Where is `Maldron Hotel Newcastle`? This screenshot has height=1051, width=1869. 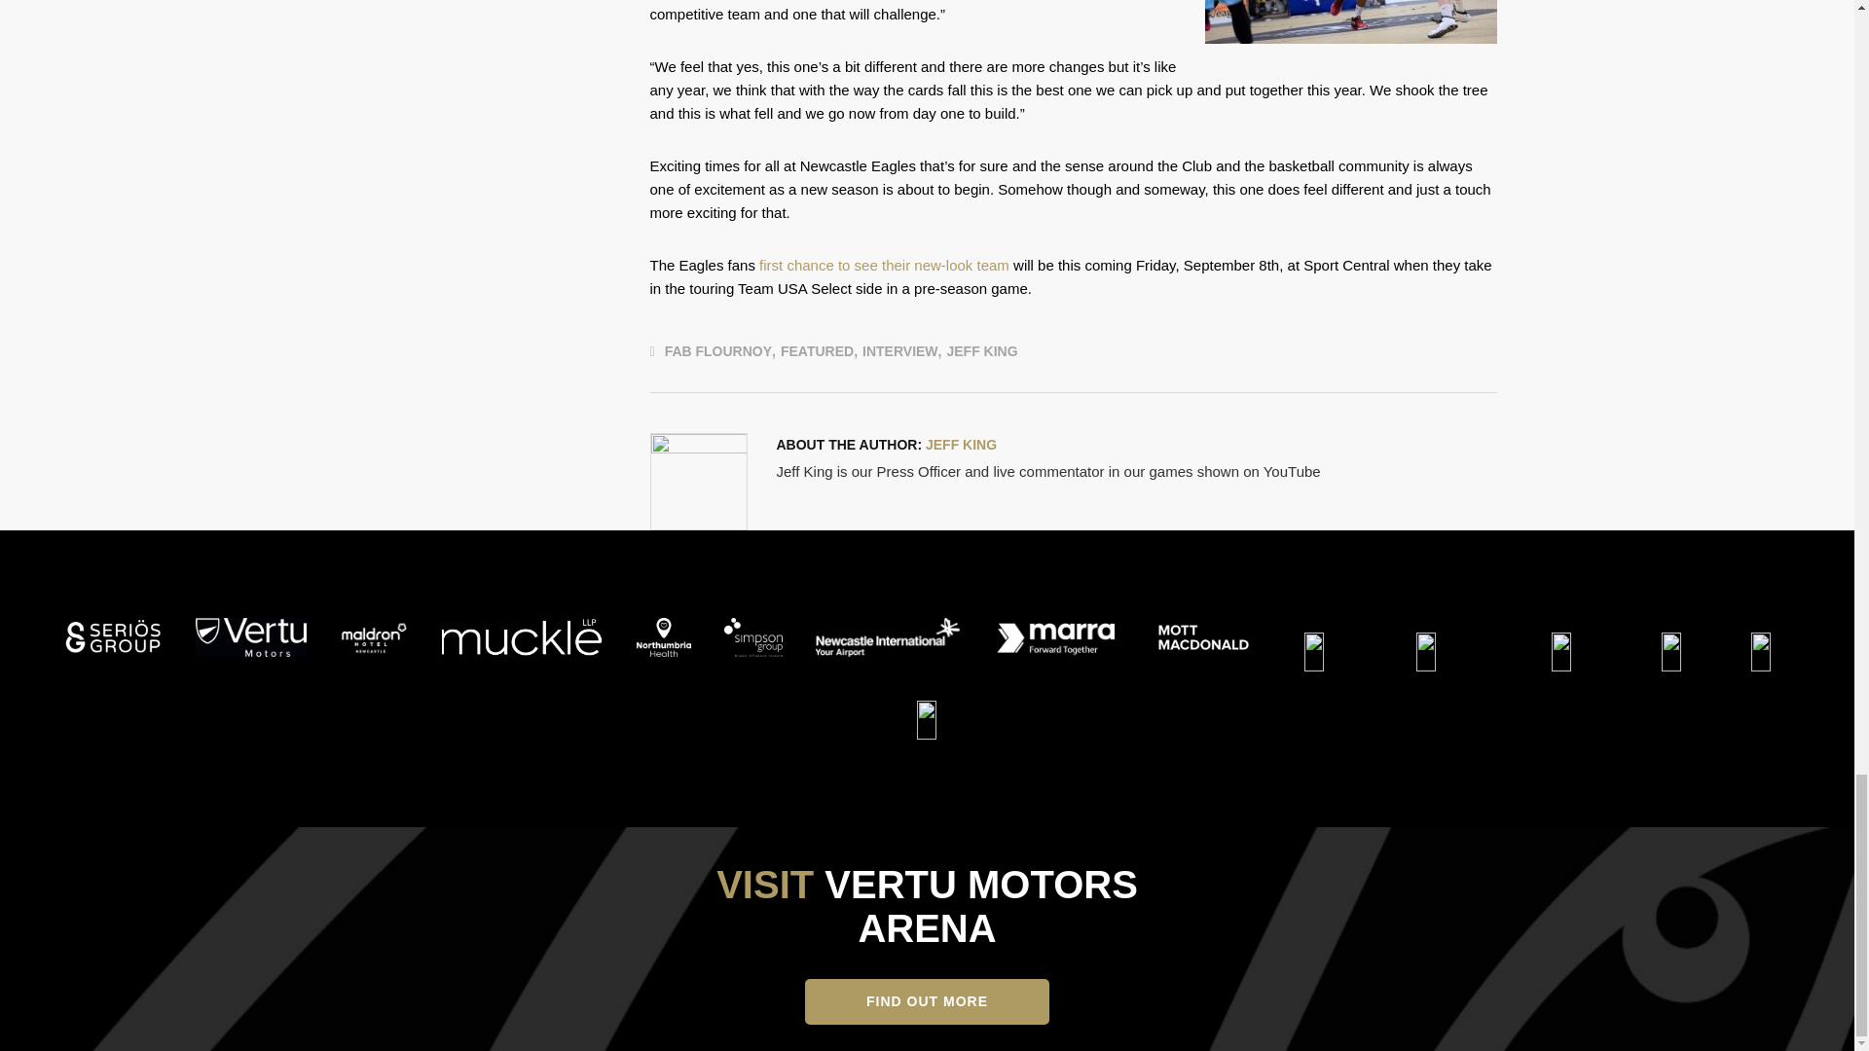
Maldron Hotel Newcastle is located at coordinates (374, 637).